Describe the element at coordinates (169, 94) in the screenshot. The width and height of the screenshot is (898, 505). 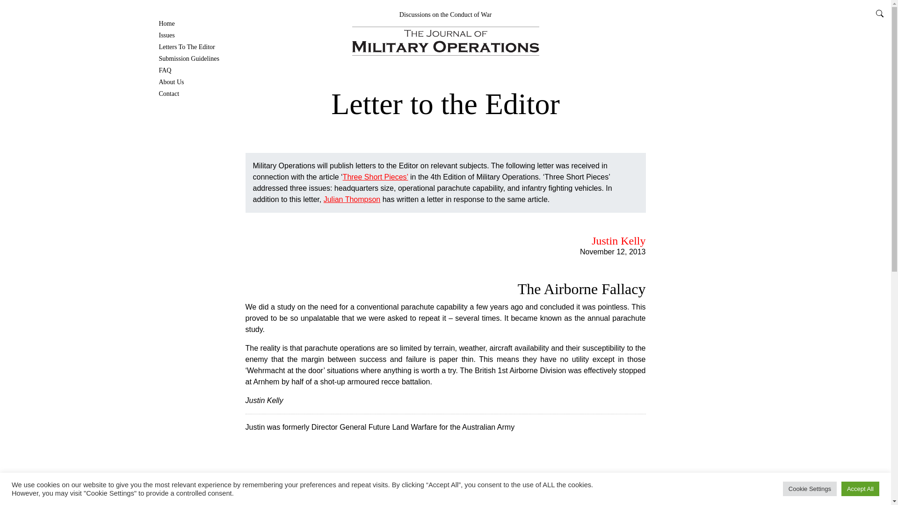
I see `Contact` at that location.